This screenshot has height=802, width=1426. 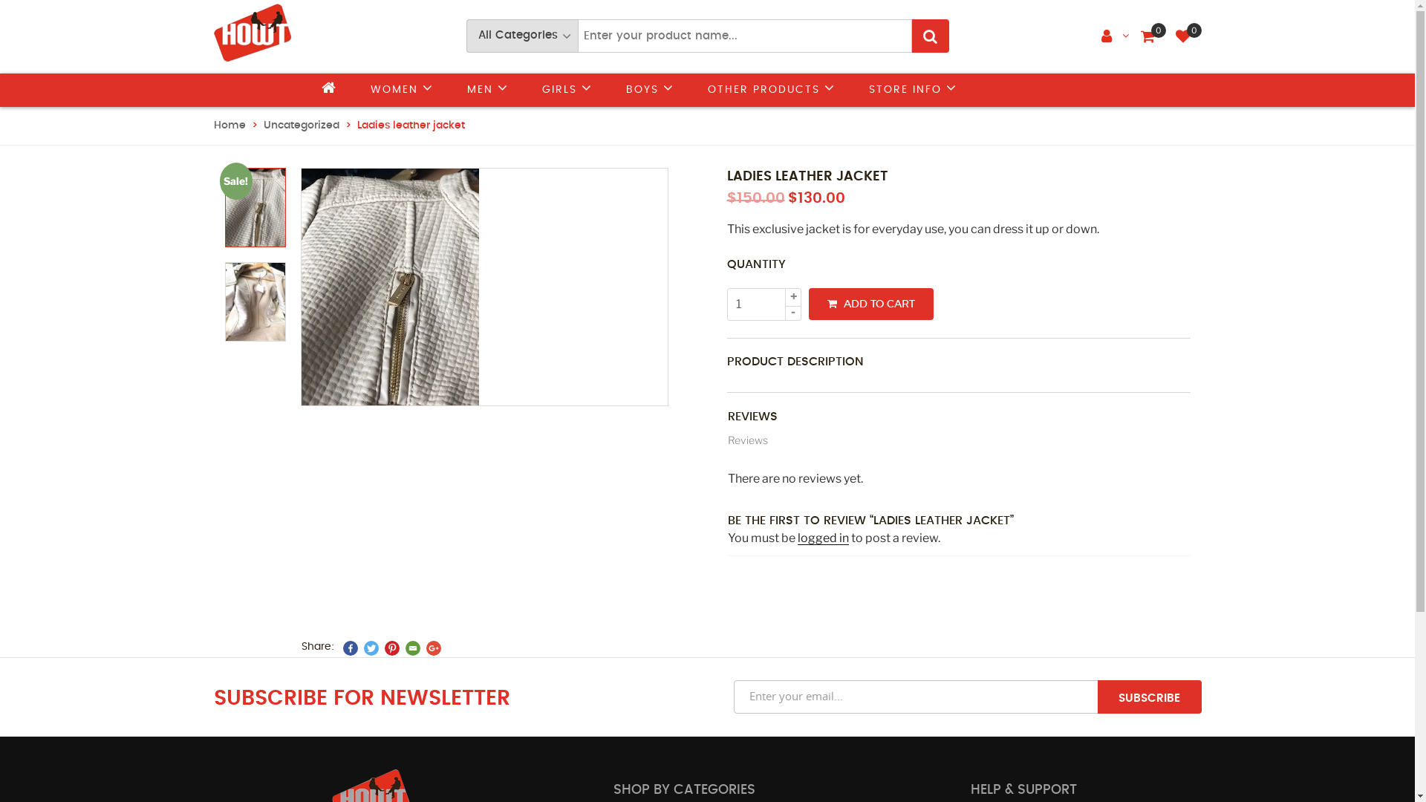 What do you see at coordinates (401, 91) in the screenshot?
I see `WOMEN` at bounding box center [401, 91].